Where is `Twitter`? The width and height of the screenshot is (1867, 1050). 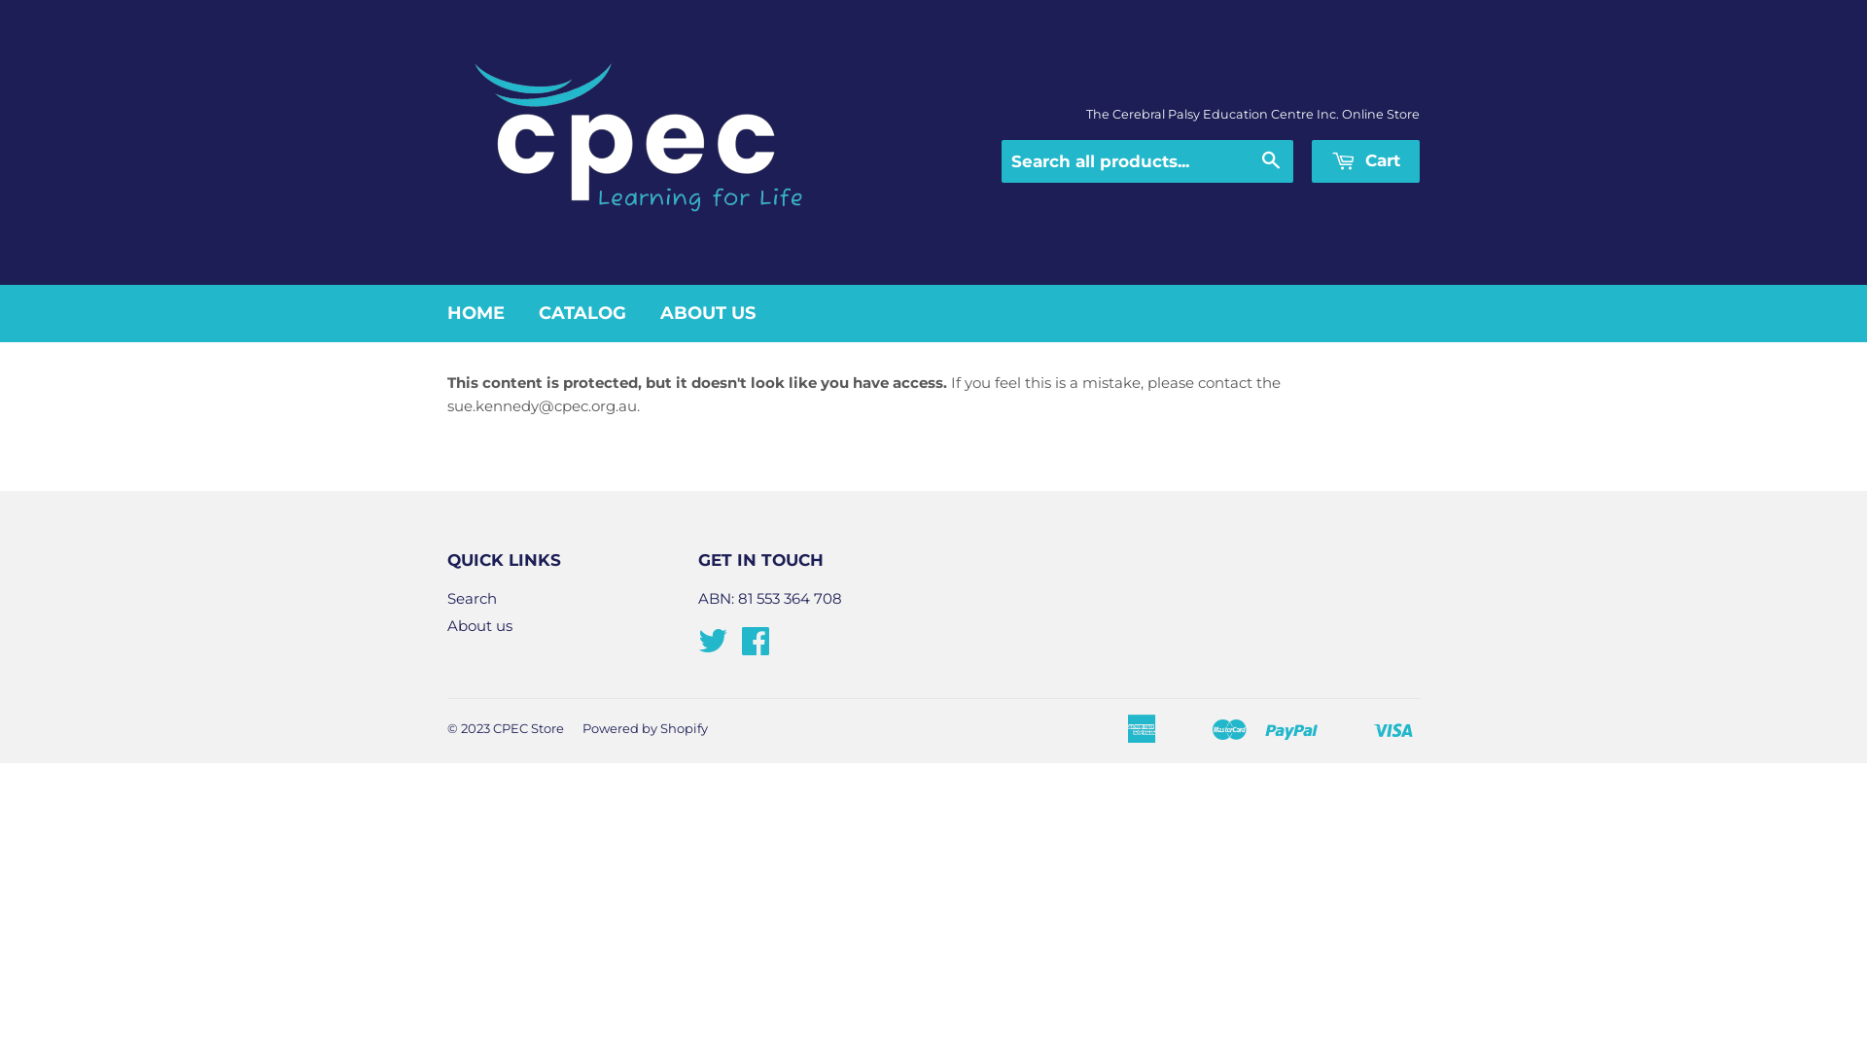 Twitter is located at coordinates (713, 647).